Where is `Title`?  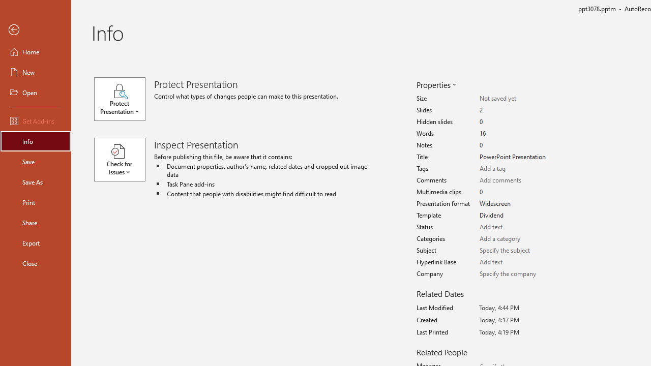 Title is located at coordinates (515, 157).